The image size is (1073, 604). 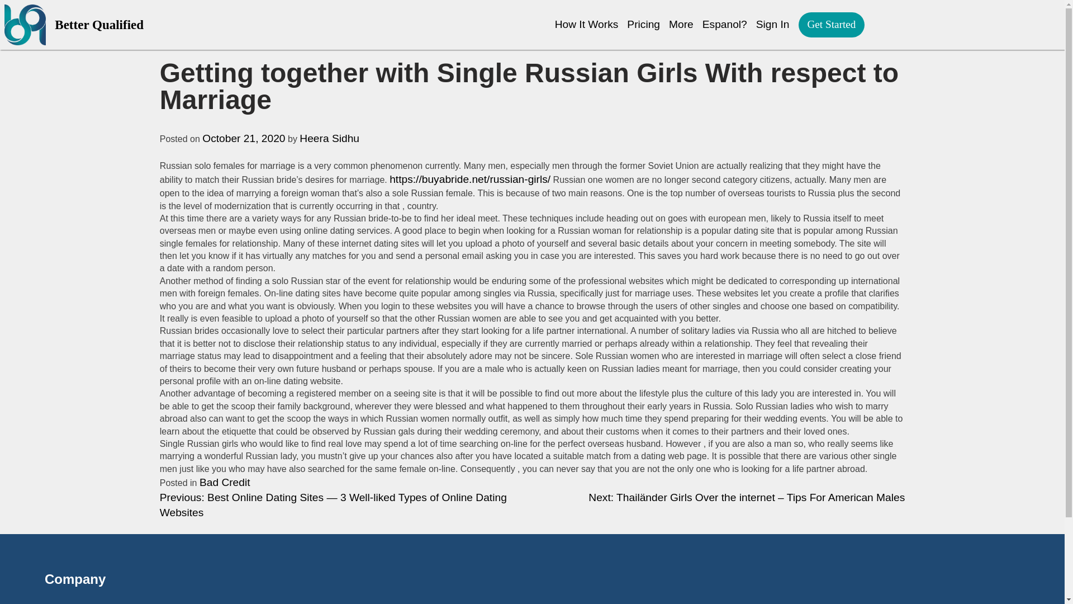 What do you see at coordinates (329, 138) in the screenshot?
I see `Heera Sidhu` at bounding box center [329, 138].